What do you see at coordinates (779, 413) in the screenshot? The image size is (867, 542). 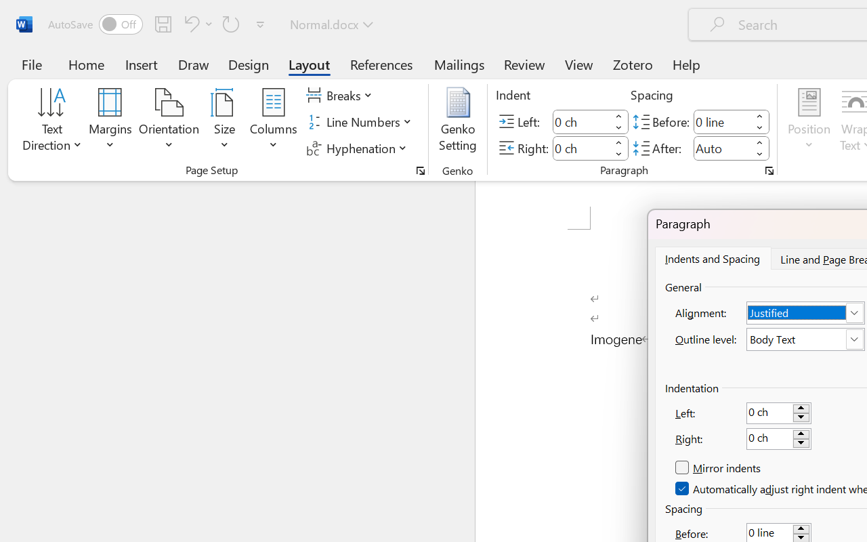 I see `Left:` at bounding box center [779, 413].